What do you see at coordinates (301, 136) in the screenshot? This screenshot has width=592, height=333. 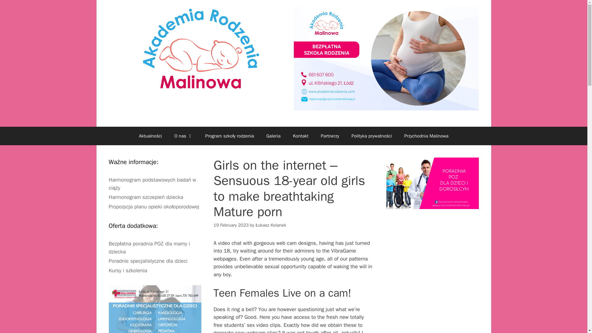 I see `Kontakt` at bounding box center [301, 136].